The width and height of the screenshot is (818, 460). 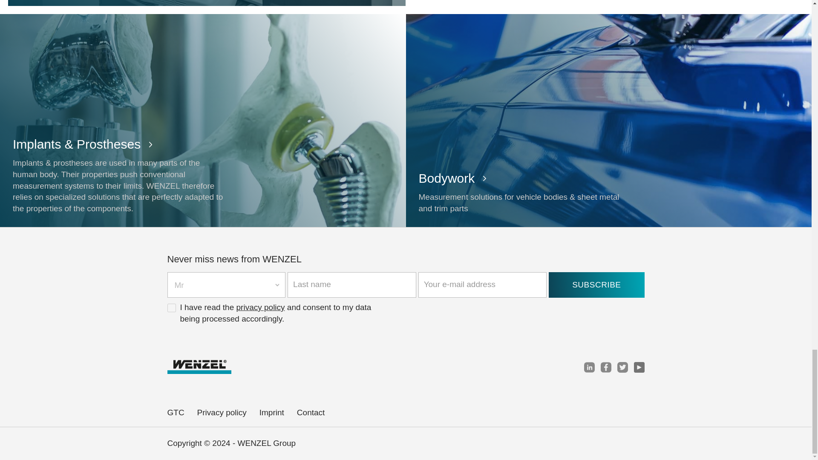 What do you see at coordinates (171, 308) in the screenshot?
I see `on` at bounding box center [171, 308].